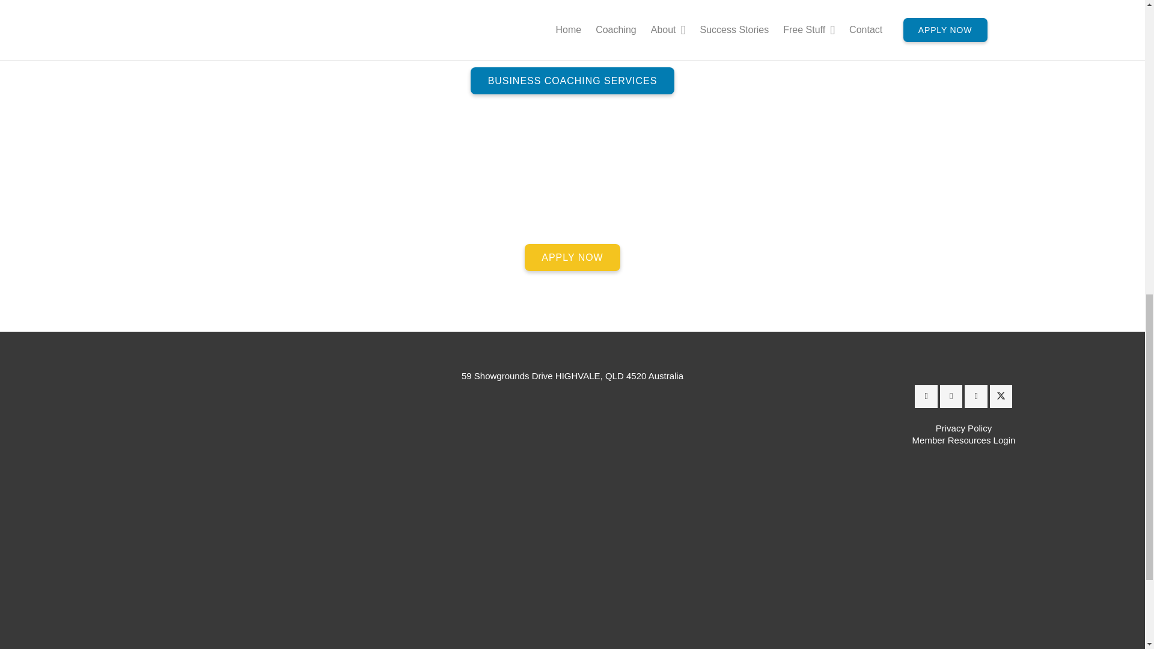 This screenshot has height=649, width=1154. What do you see at coordinates (963, 428) in the screenshot?
I see `Privacy Policy` at bounding box center [963, 428].